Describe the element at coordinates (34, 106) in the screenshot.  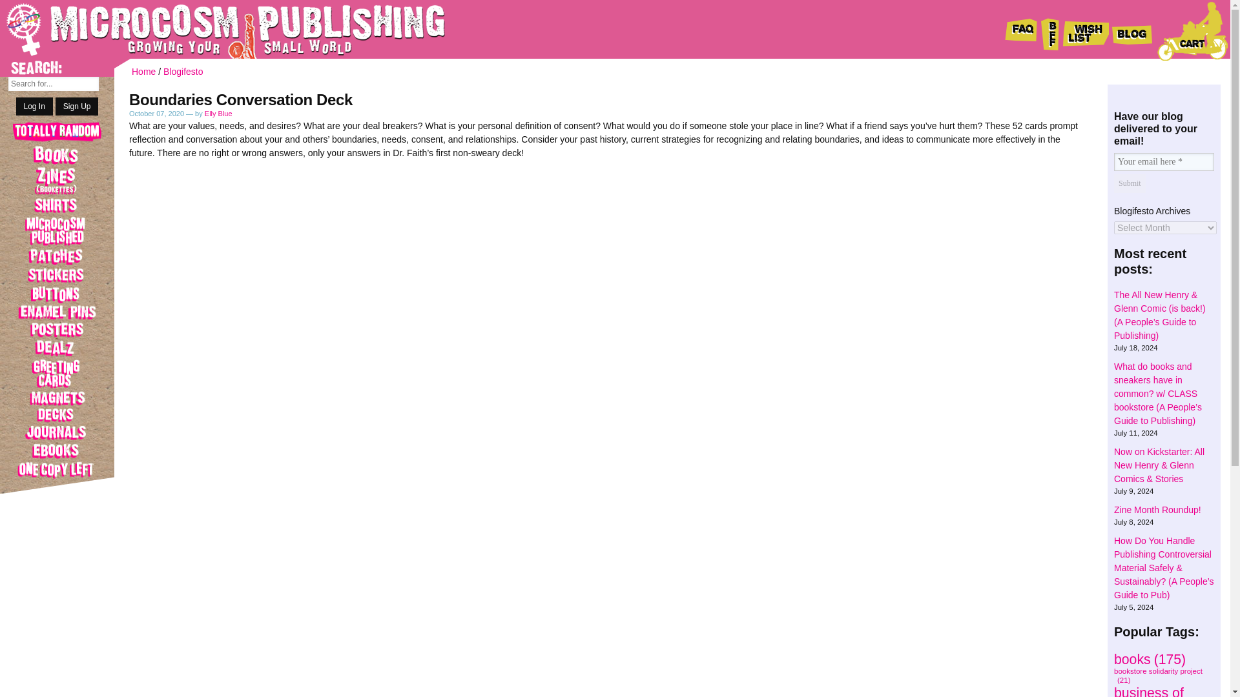
I see `Log In` at that location.